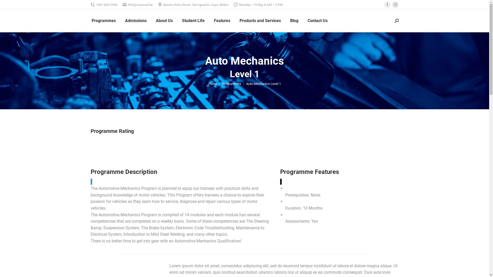 This screenshot has width=493, height=277. Describe the element at coordinates (222, 21) in the screenshot. I see `Features` at that location.